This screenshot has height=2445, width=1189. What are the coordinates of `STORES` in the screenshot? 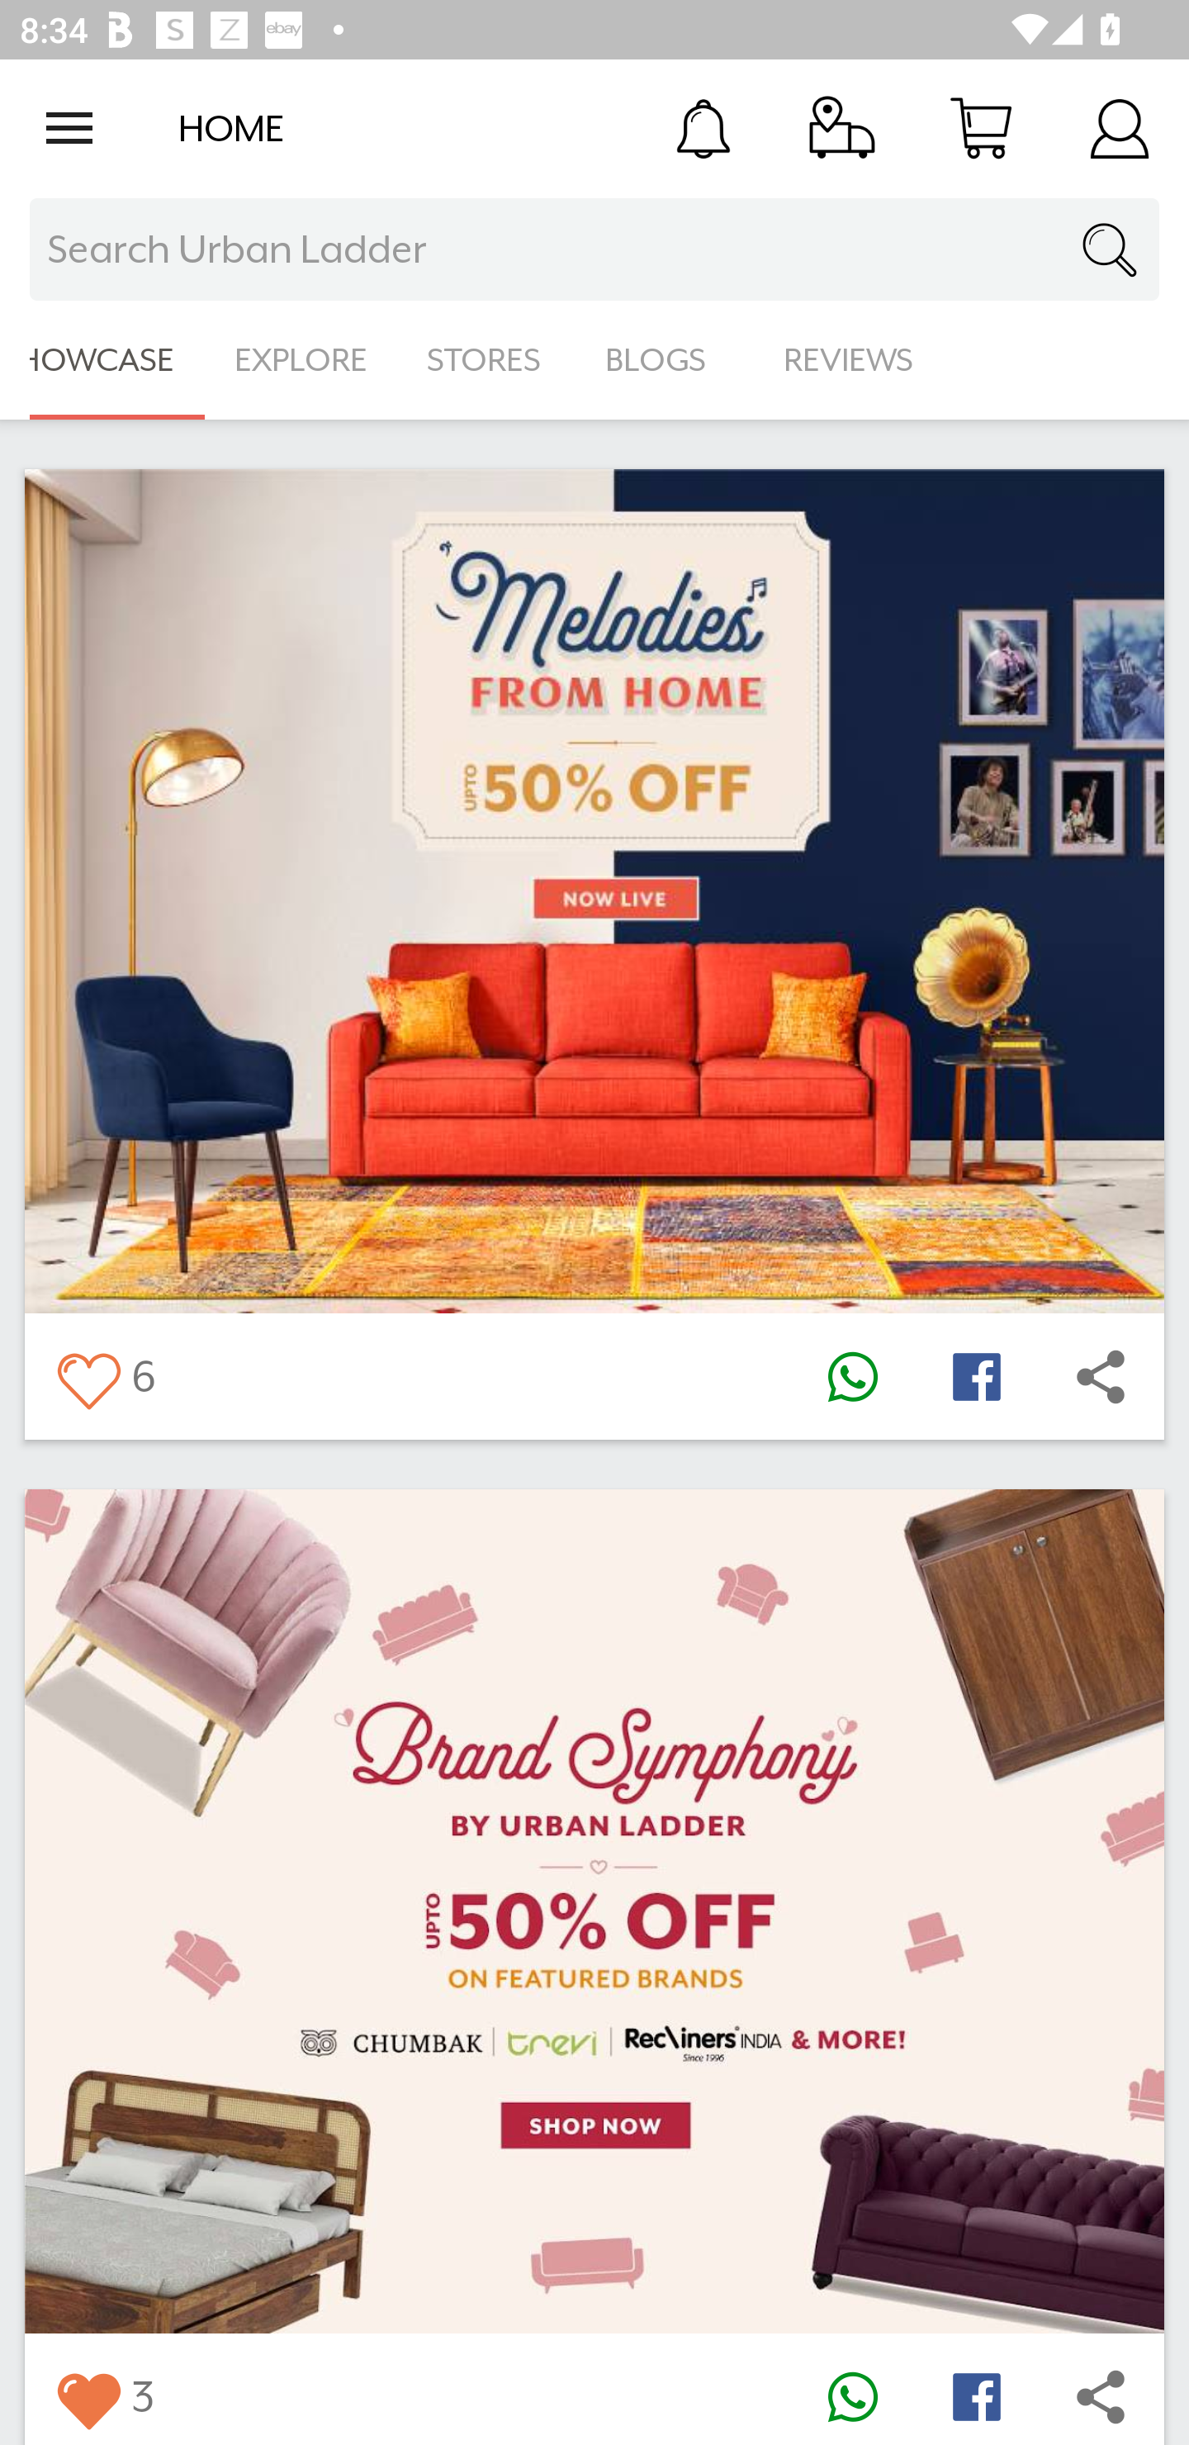 It's located at (486, 360).